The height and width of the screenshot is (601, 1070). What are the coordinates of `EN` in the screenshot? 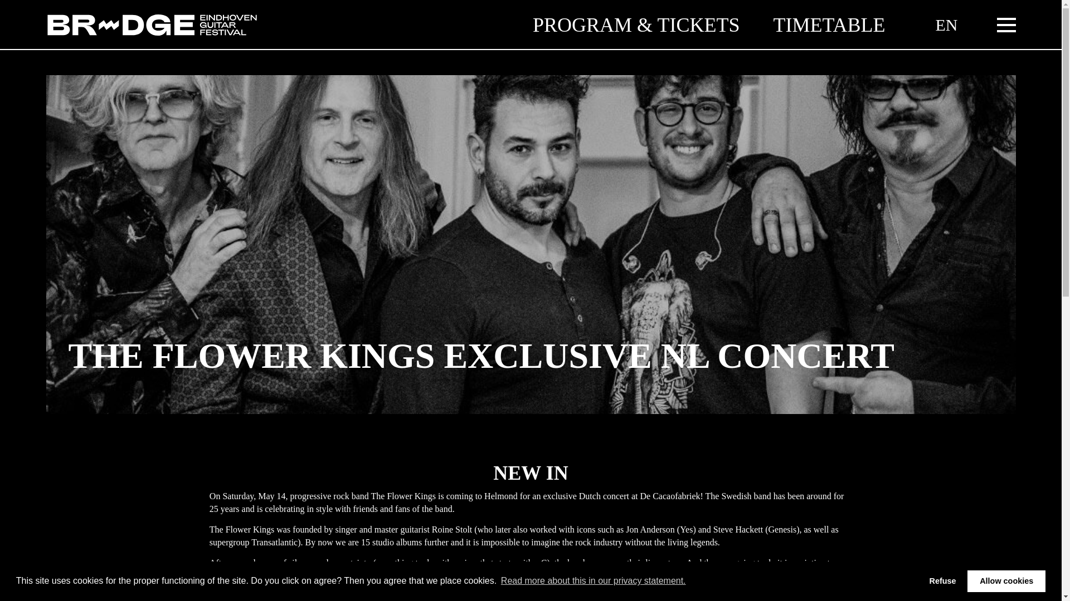 It's located at (946, 24).